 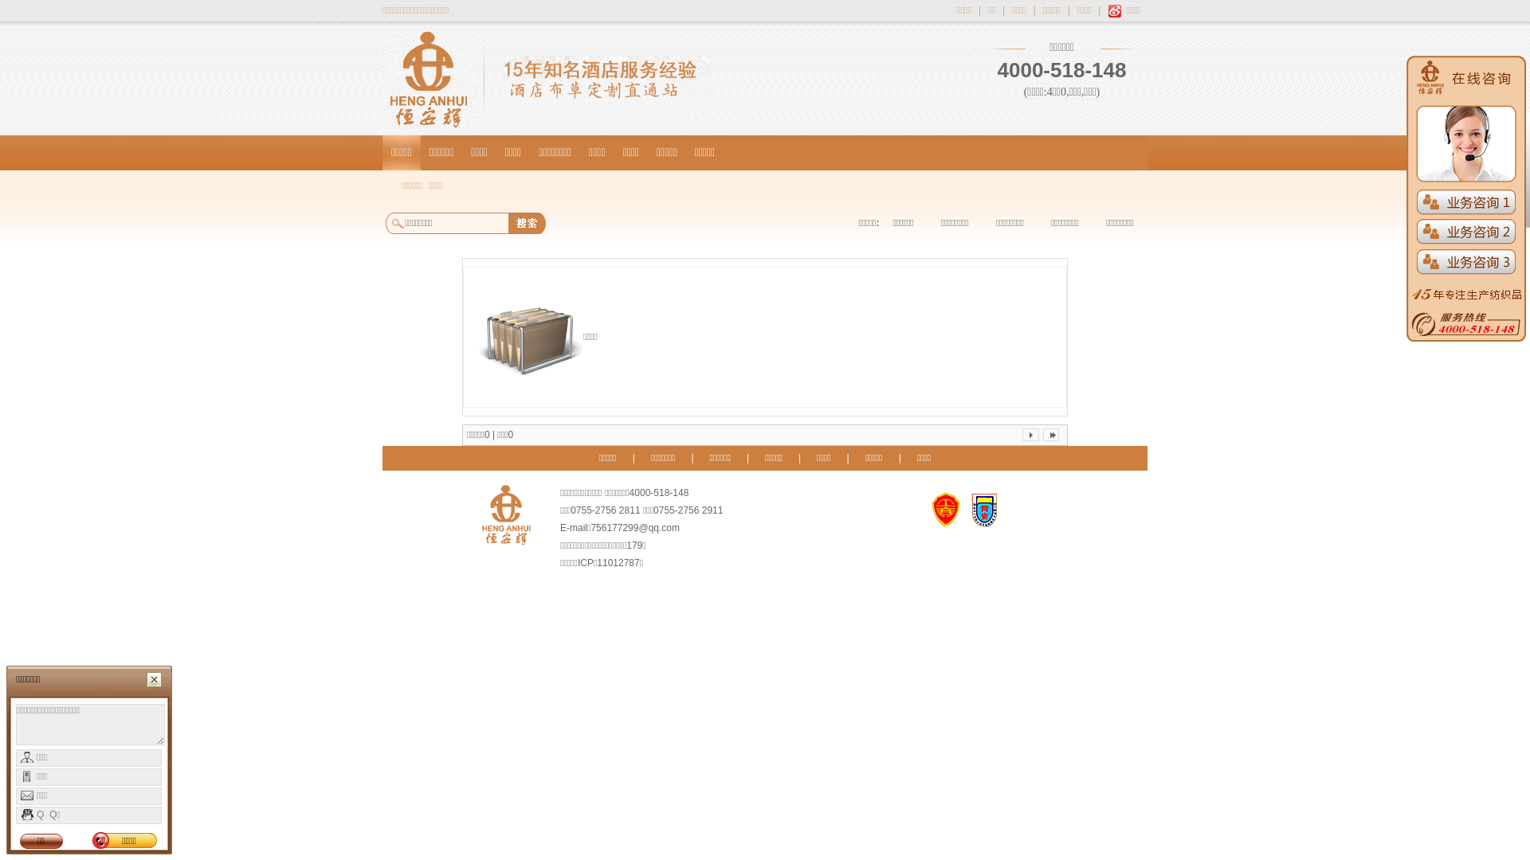 I want to click on  , so click(x=1466, y=292).